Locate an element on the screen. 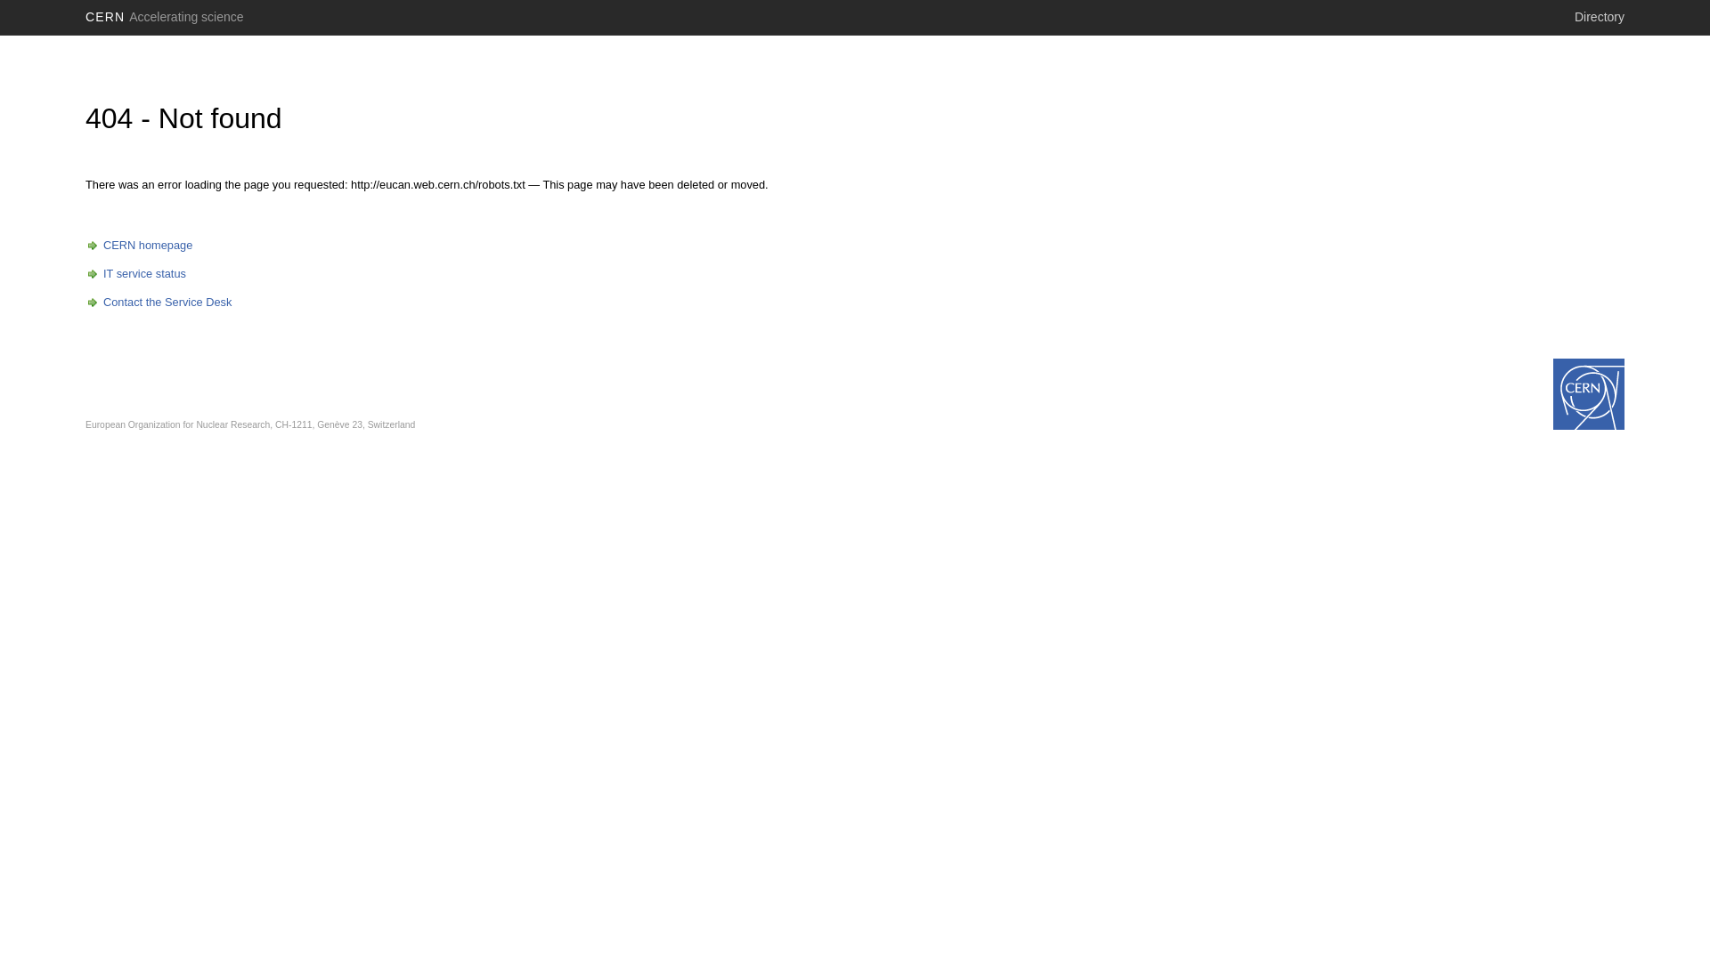 This screenshot has height=961, width=1710. IT service status is located at coordinates (135, 274).